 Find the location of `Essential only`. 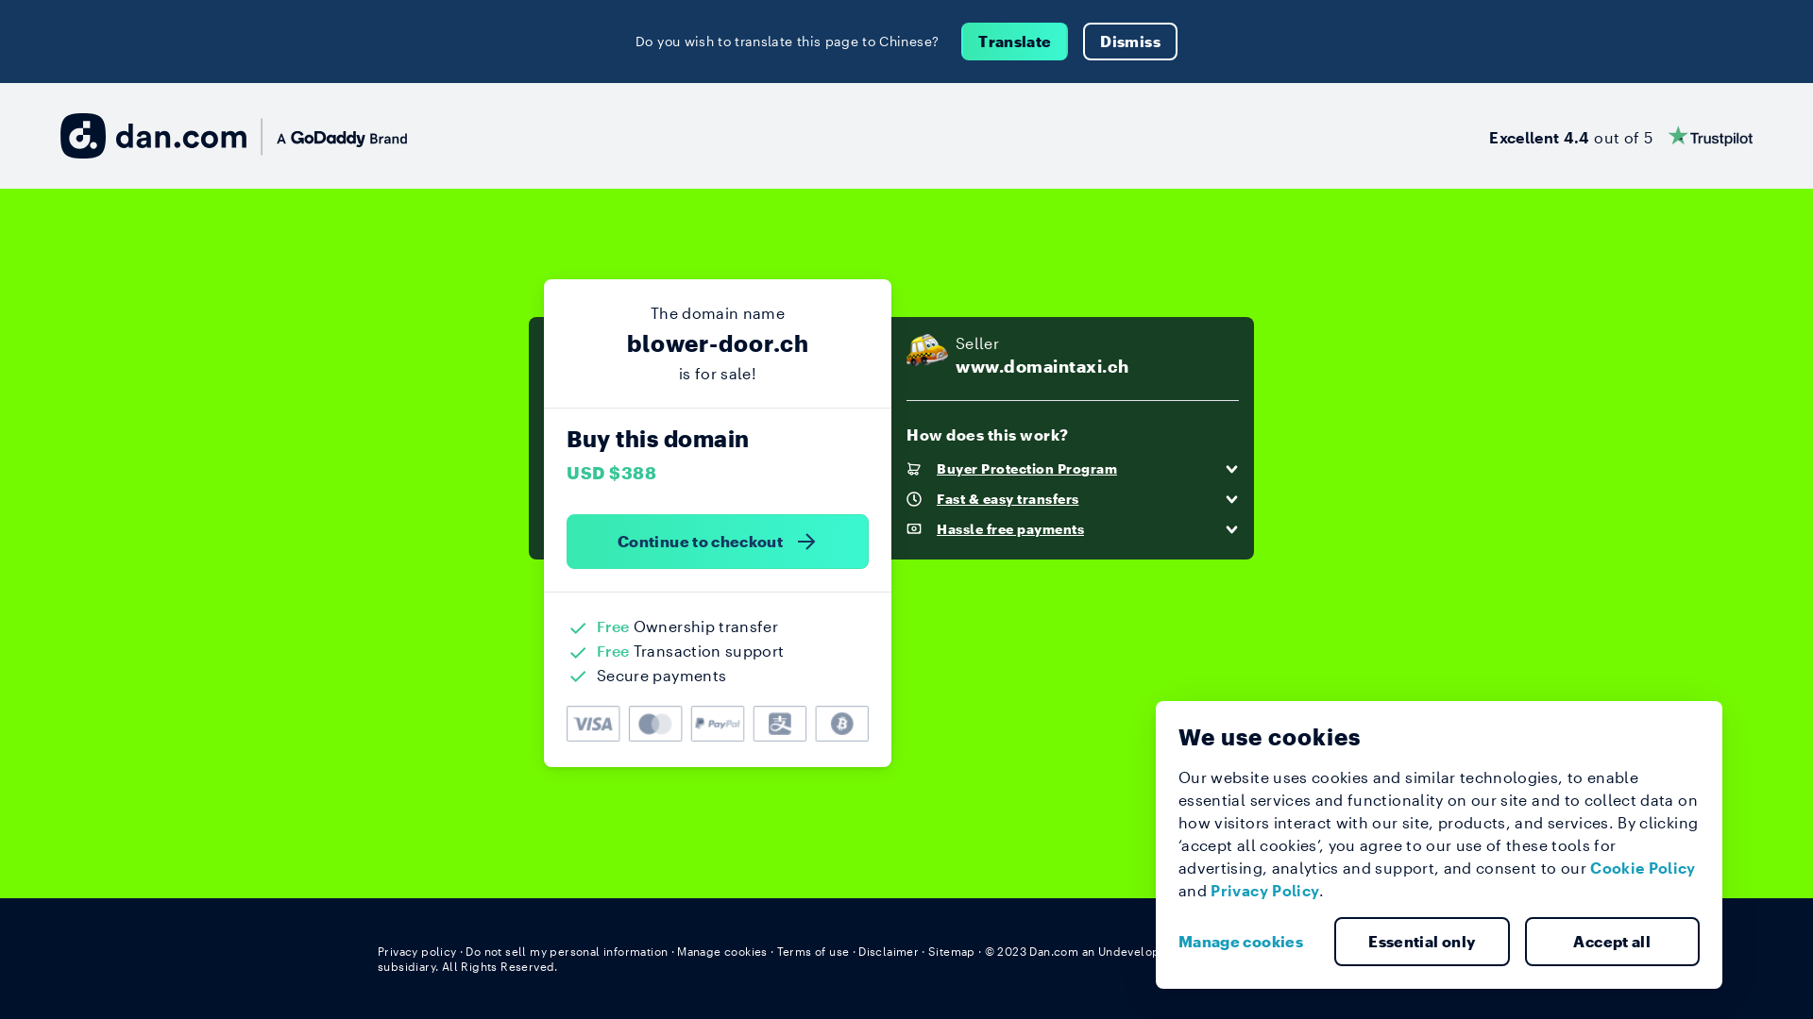

Essential only is located at coordinates (1422, 942).